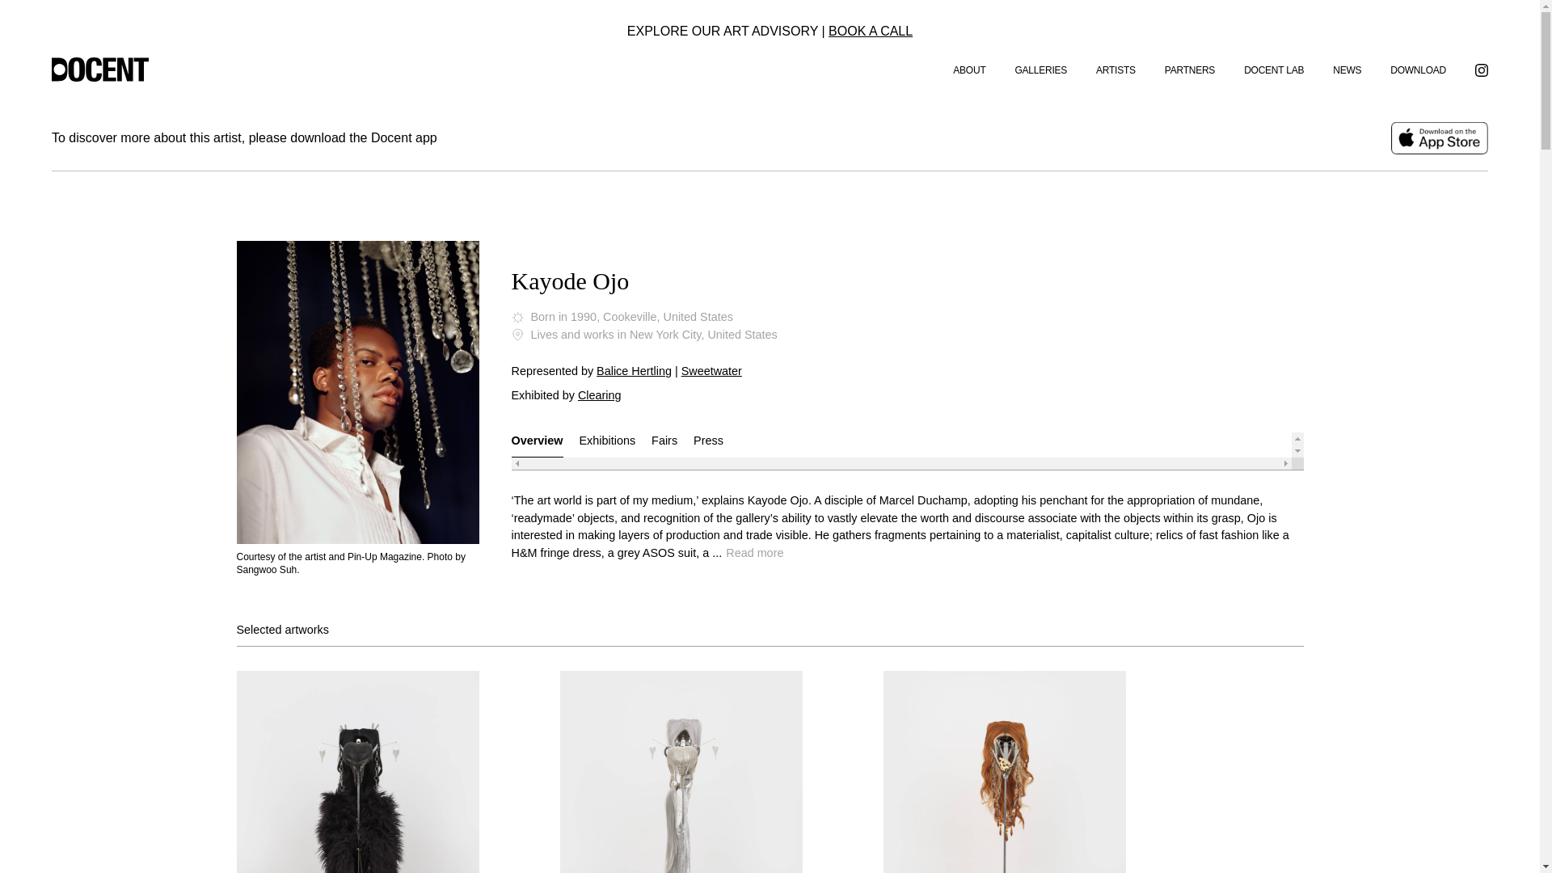 Image resolution: width=1552 pixels, height=873 pixels. I want to click on DOWNLOAD, so click(1418, 70).